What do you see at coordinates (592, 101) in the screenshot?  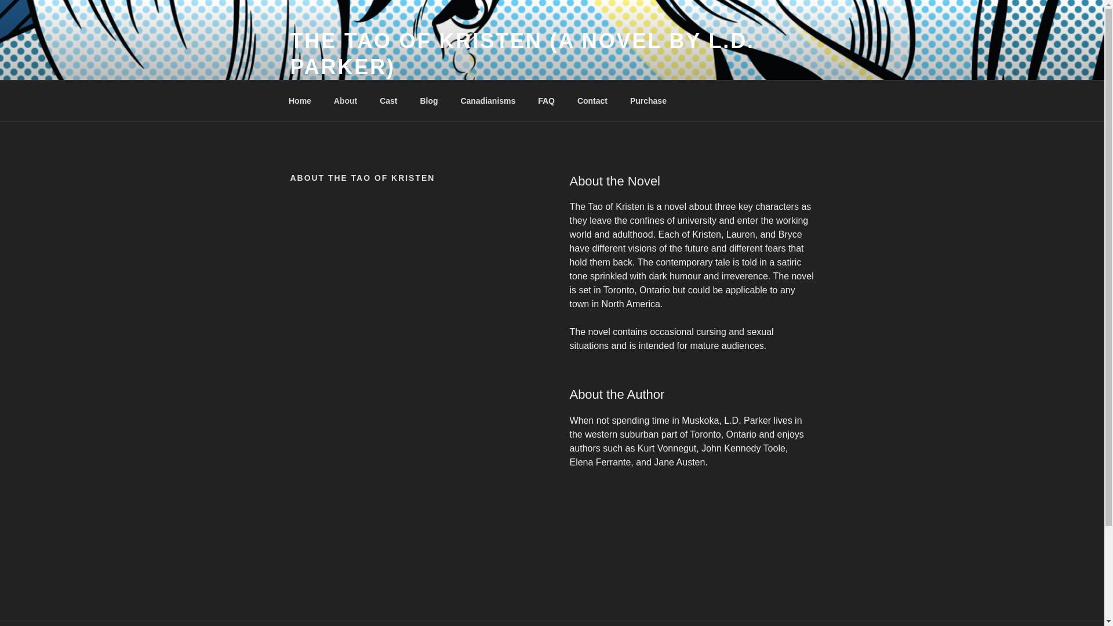 I see `Contact` at bounding box center [592, 101].